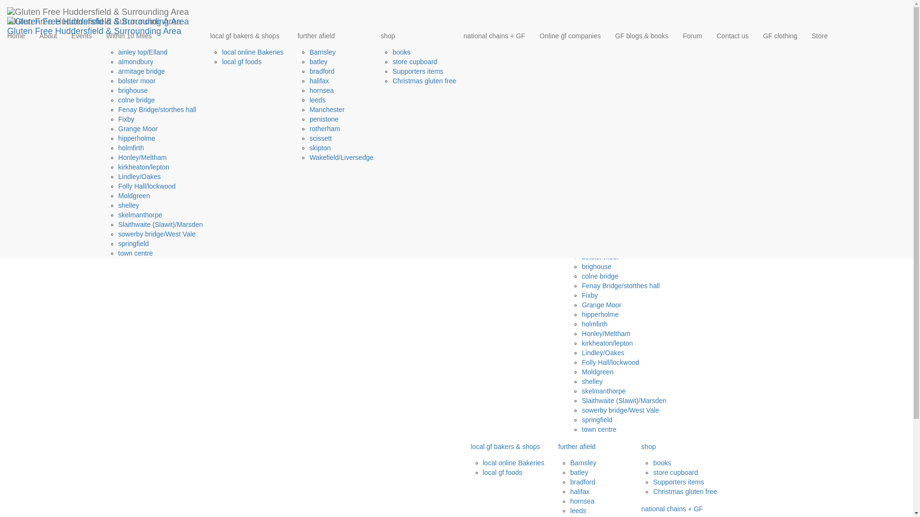  Describe the element at coordinates (318, 61) in the screenshot. I see `batley` at that location.